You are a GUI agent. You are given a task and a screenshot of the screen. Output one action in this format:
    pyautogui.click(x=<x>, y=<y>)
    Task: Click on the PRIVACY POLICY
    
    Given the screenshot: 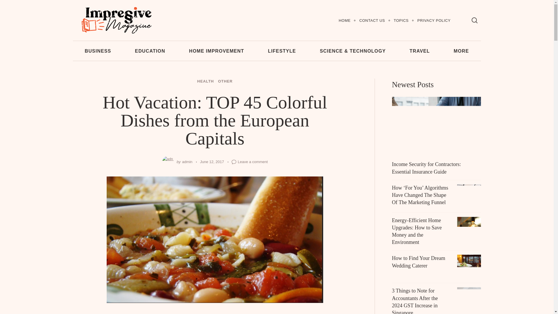 What is the action you would take?
    pyautogui.click(x=434, y=20)
    